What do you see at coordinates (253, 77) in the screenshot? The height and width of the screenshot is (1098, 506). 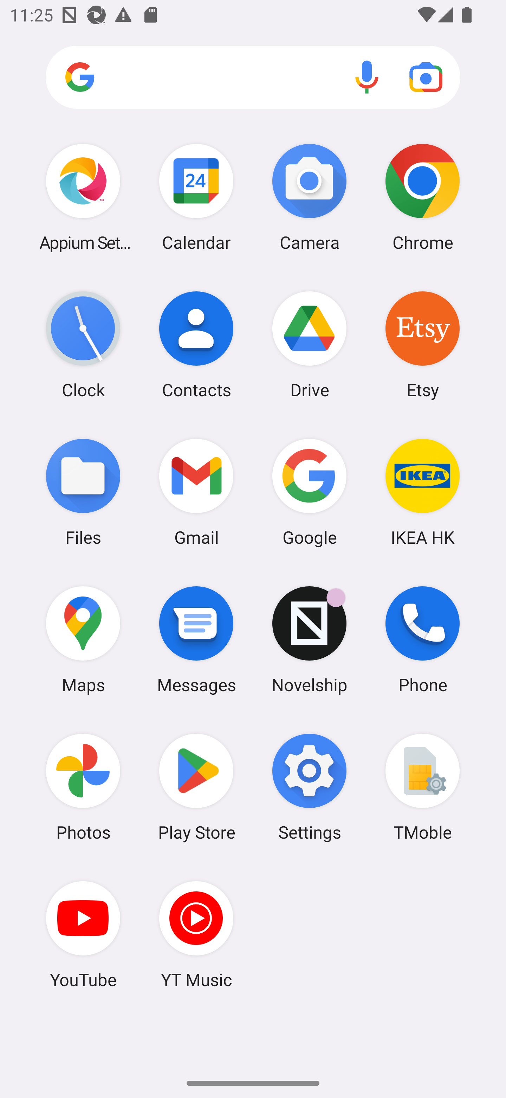 I see `Search apps, web and more` at bounding box center [253, 77].